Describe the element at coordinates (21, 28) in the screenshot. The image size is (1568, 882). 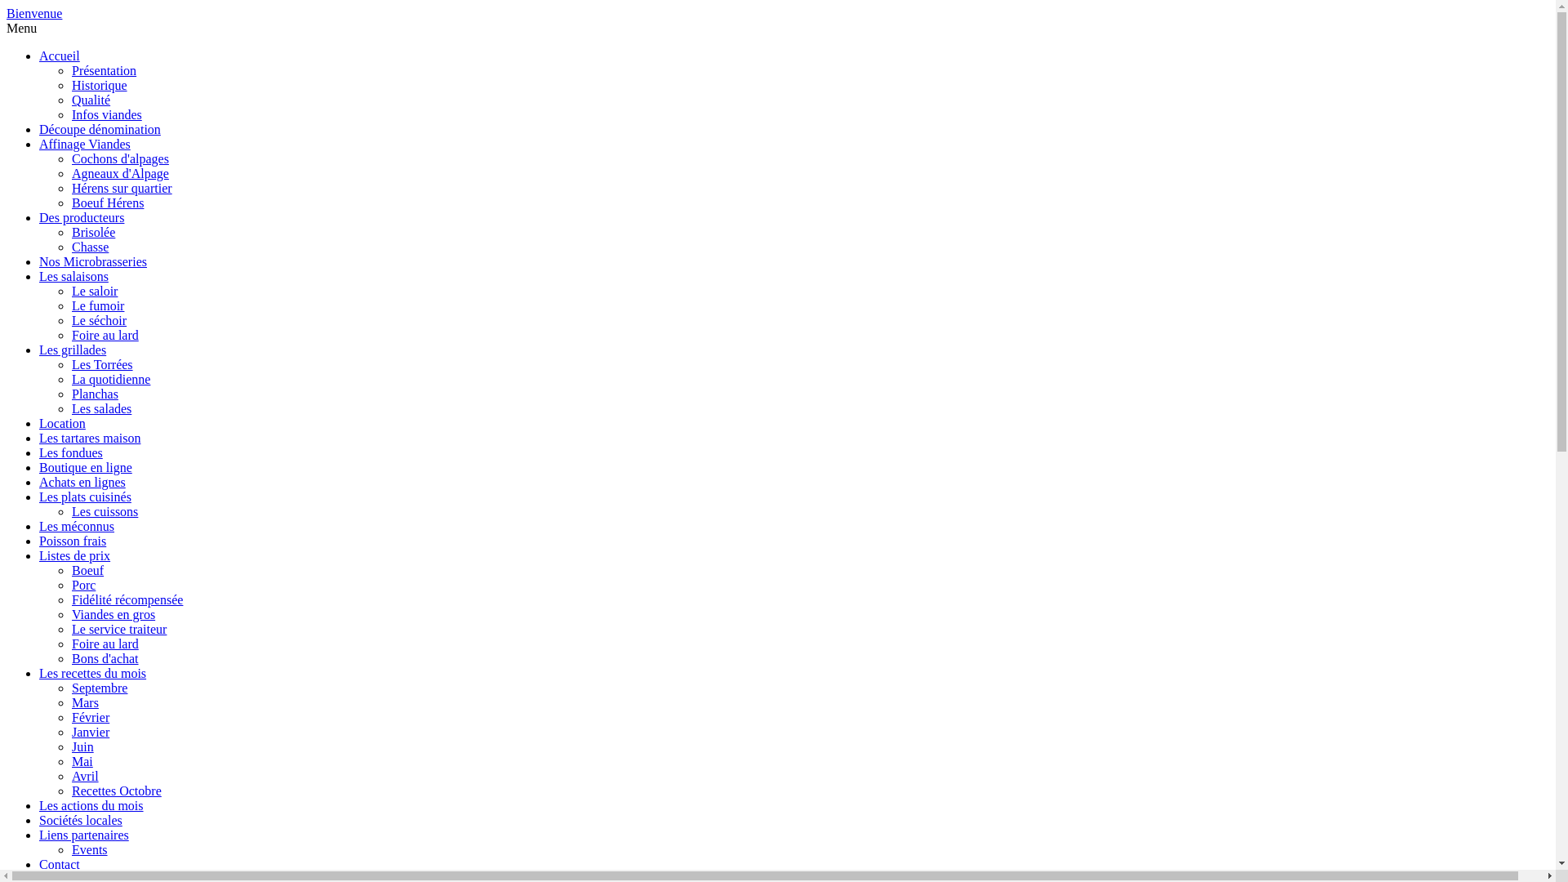
I see `Menu` at that location.